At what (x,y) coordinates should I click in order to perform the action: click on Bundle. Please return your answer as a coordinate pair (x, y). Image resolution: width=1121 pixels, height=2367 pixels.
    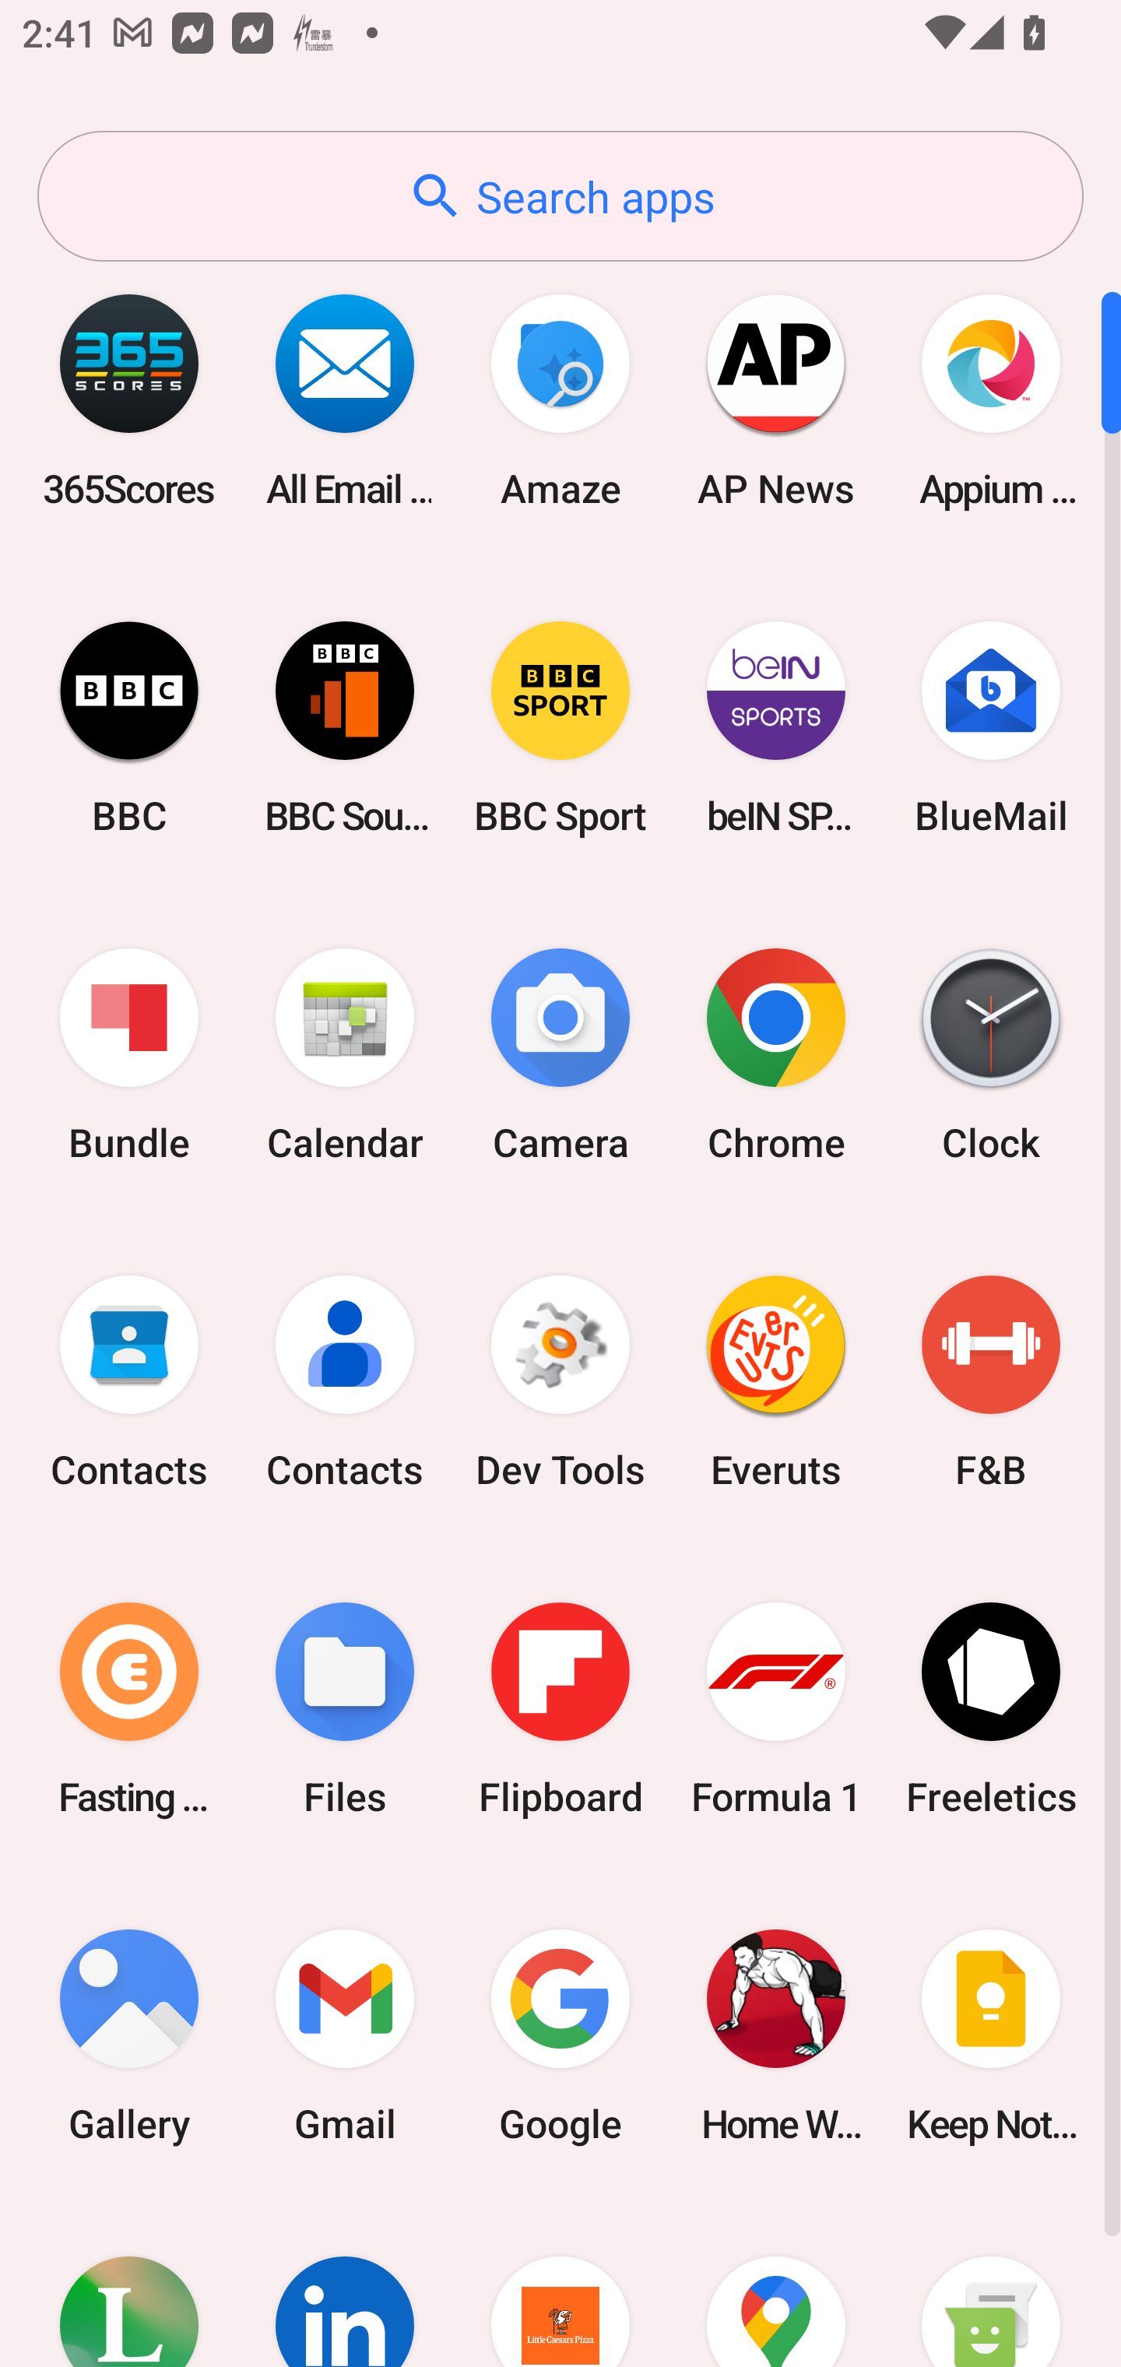
    Looking at the image, I should click on (129, 1056).